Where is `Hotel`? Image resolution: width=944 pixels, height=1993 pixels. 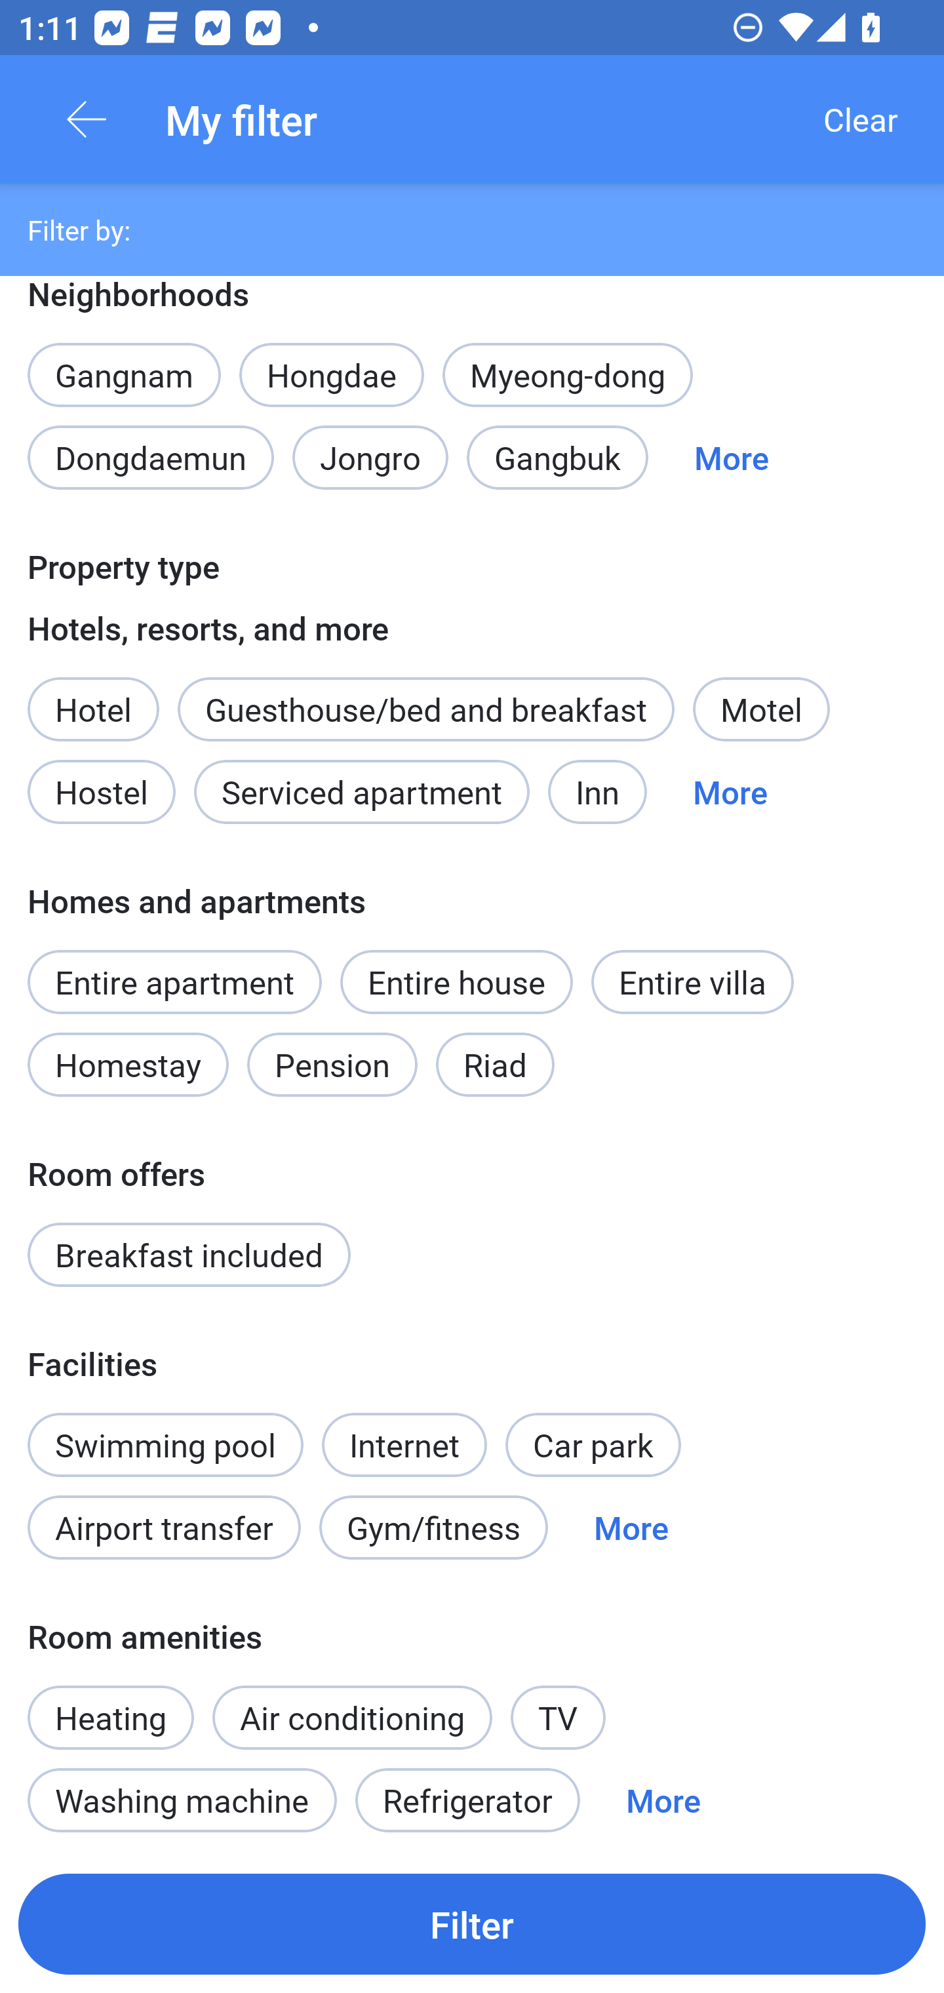
Hotel is located at coordinates (93, 695).